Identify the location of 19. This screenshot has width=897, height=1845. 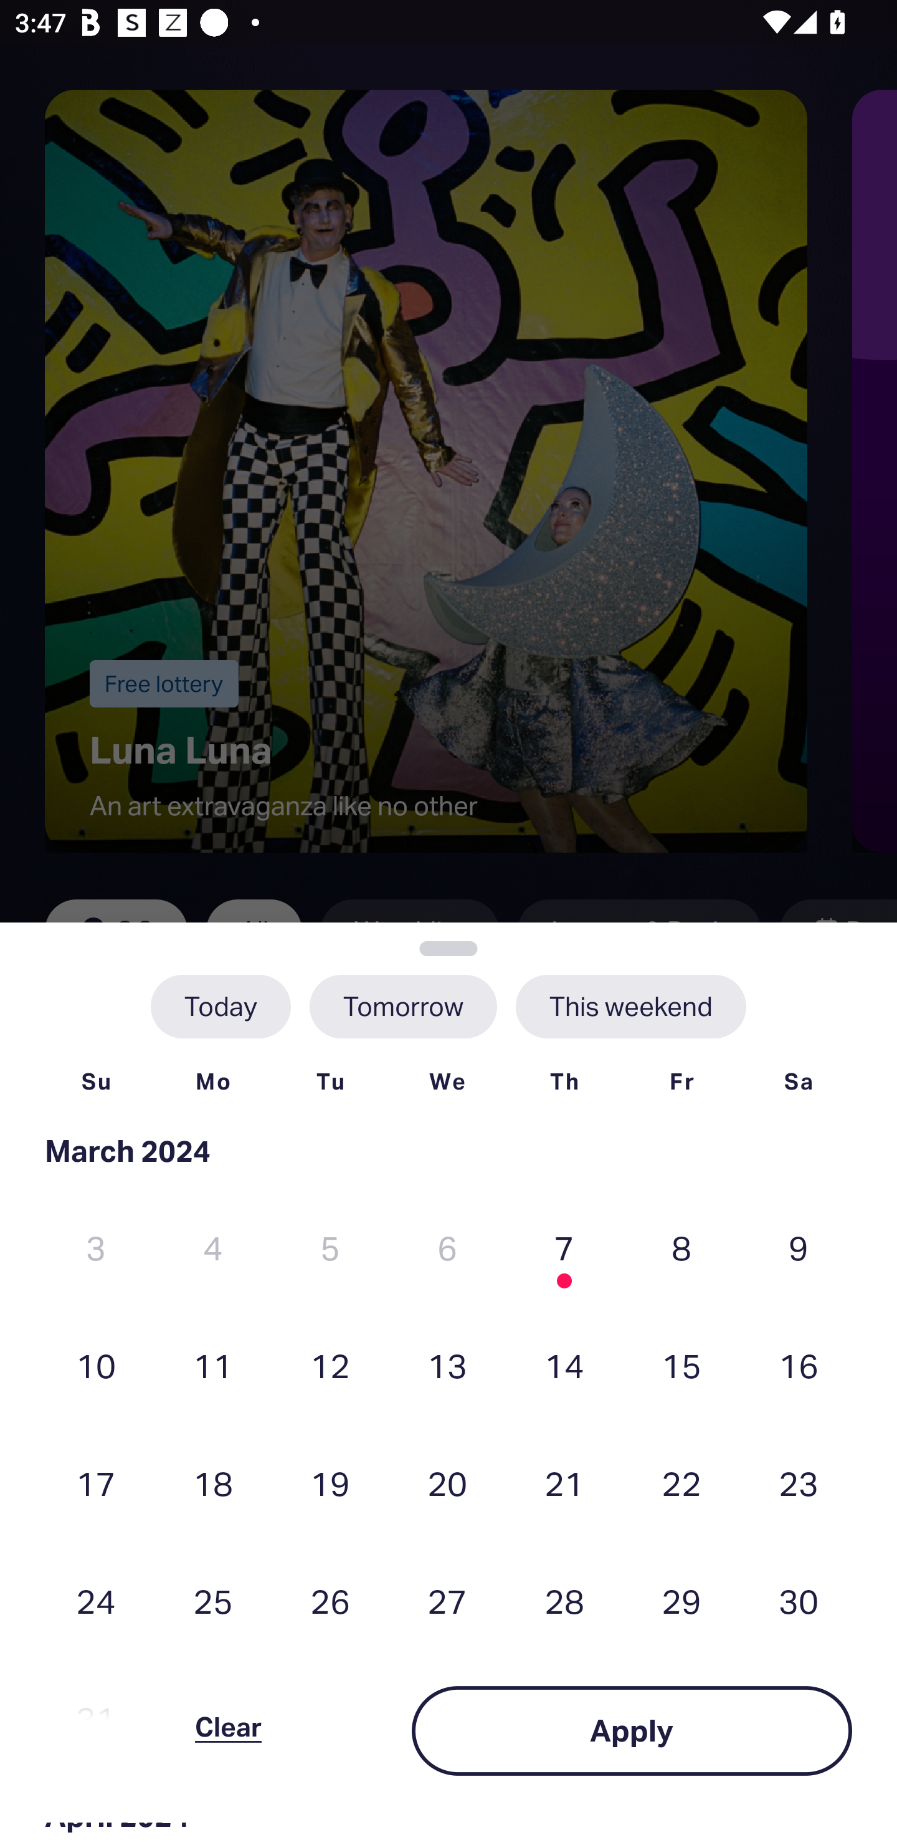
(330, 1483).